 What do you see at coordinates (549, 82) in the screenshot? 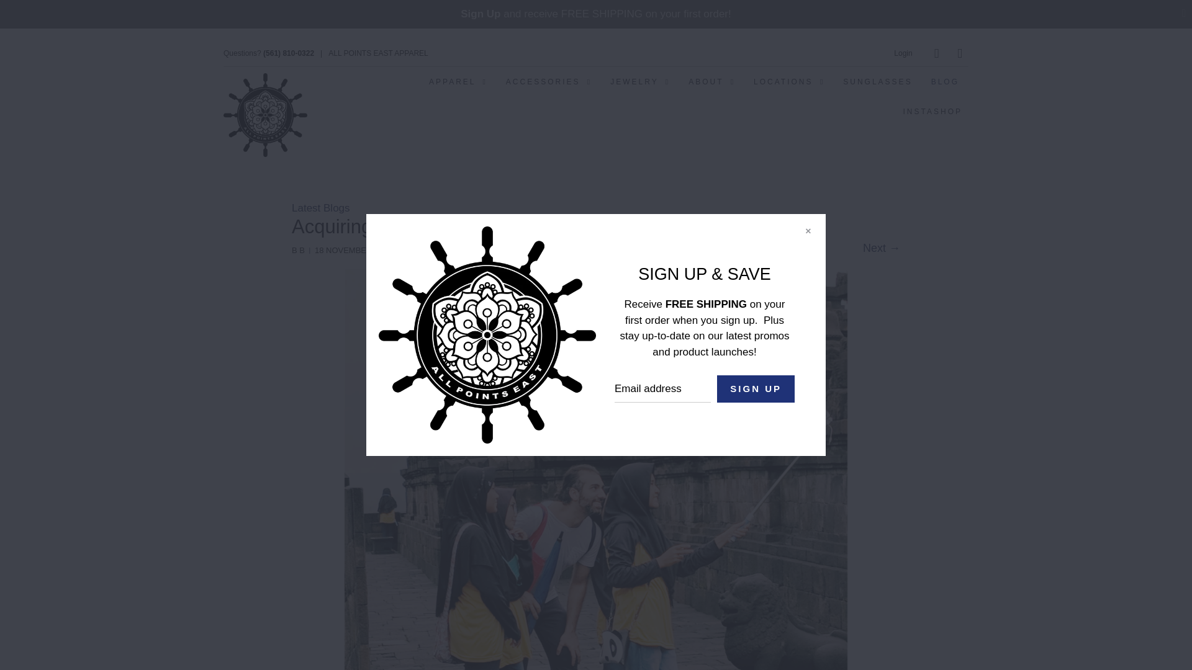
I see `ACCESSORIES` at bounding box center [549, 82].